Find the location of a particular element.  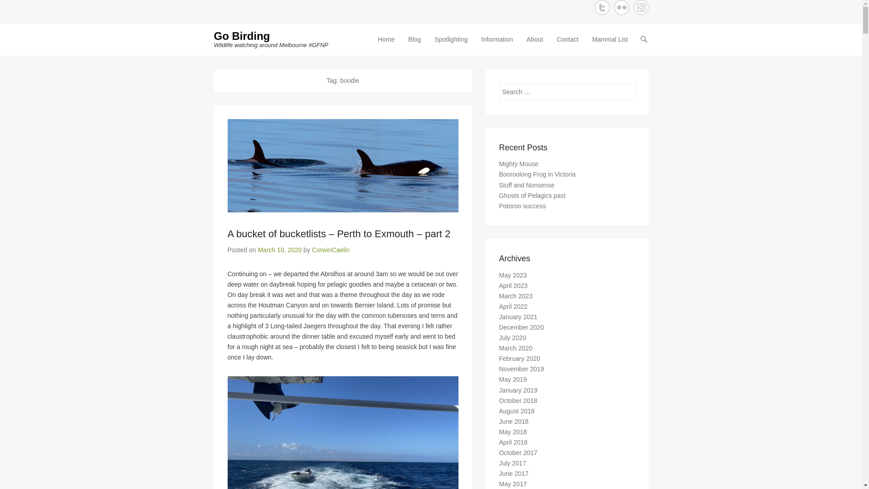

Potoroo success is located at coordinates (522, 206).